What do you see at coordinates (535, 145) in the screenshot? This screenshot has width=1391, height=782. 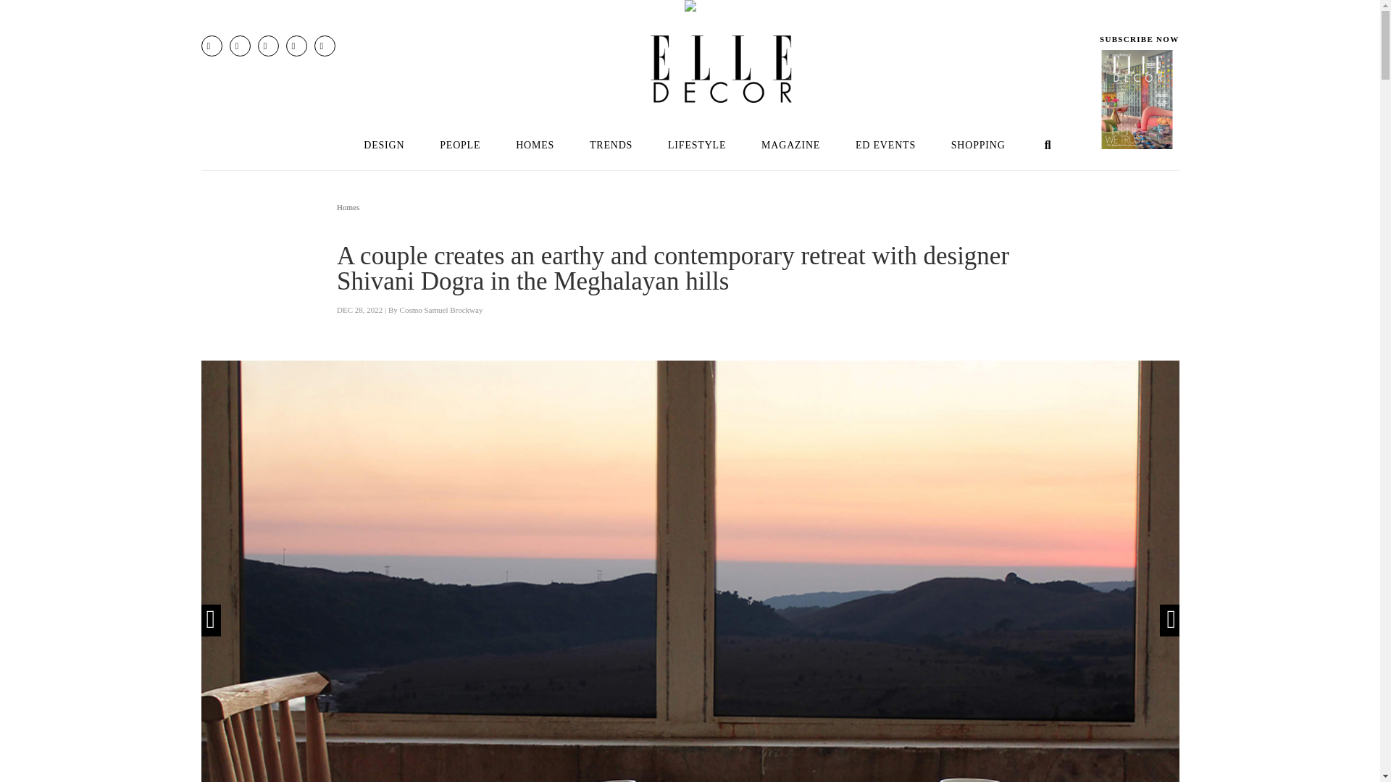 I see `HOMES` at bounding box center [535, 145].